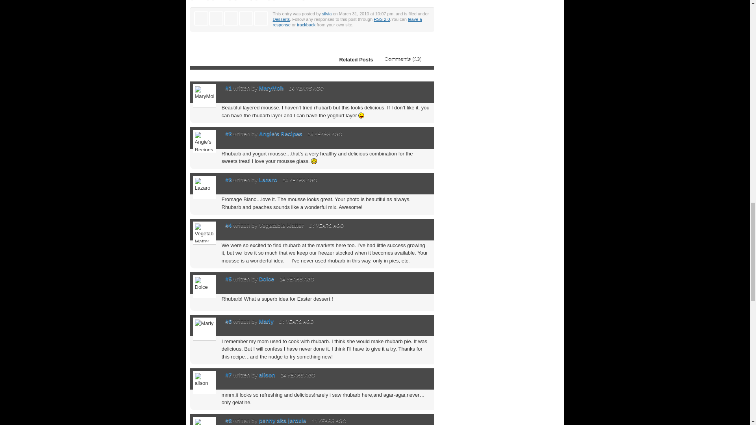 This screenshot has height=425, width=756. Describe the element at coordinates (281, 133) in the screenshot. I see `Angie's Recipes` at that location.